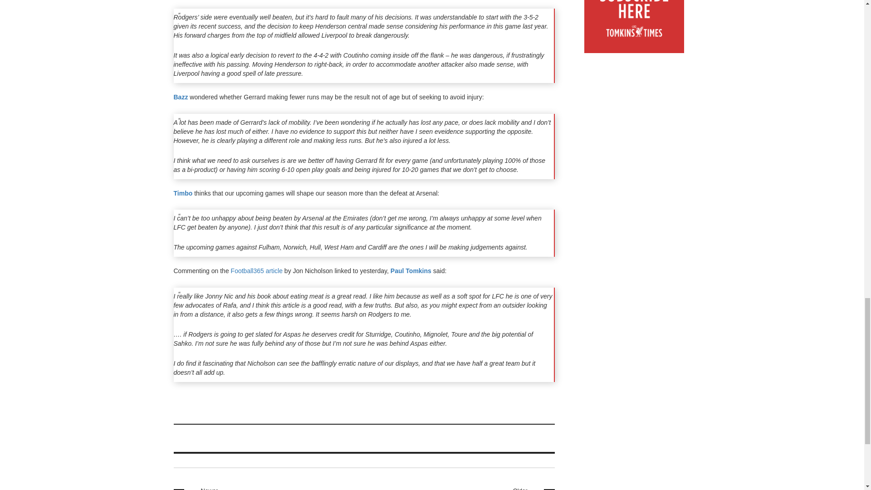  What do you see at coordinates (181, 97) in the screenshot?
I see `Football365 article` at bounding box center [181, 97].